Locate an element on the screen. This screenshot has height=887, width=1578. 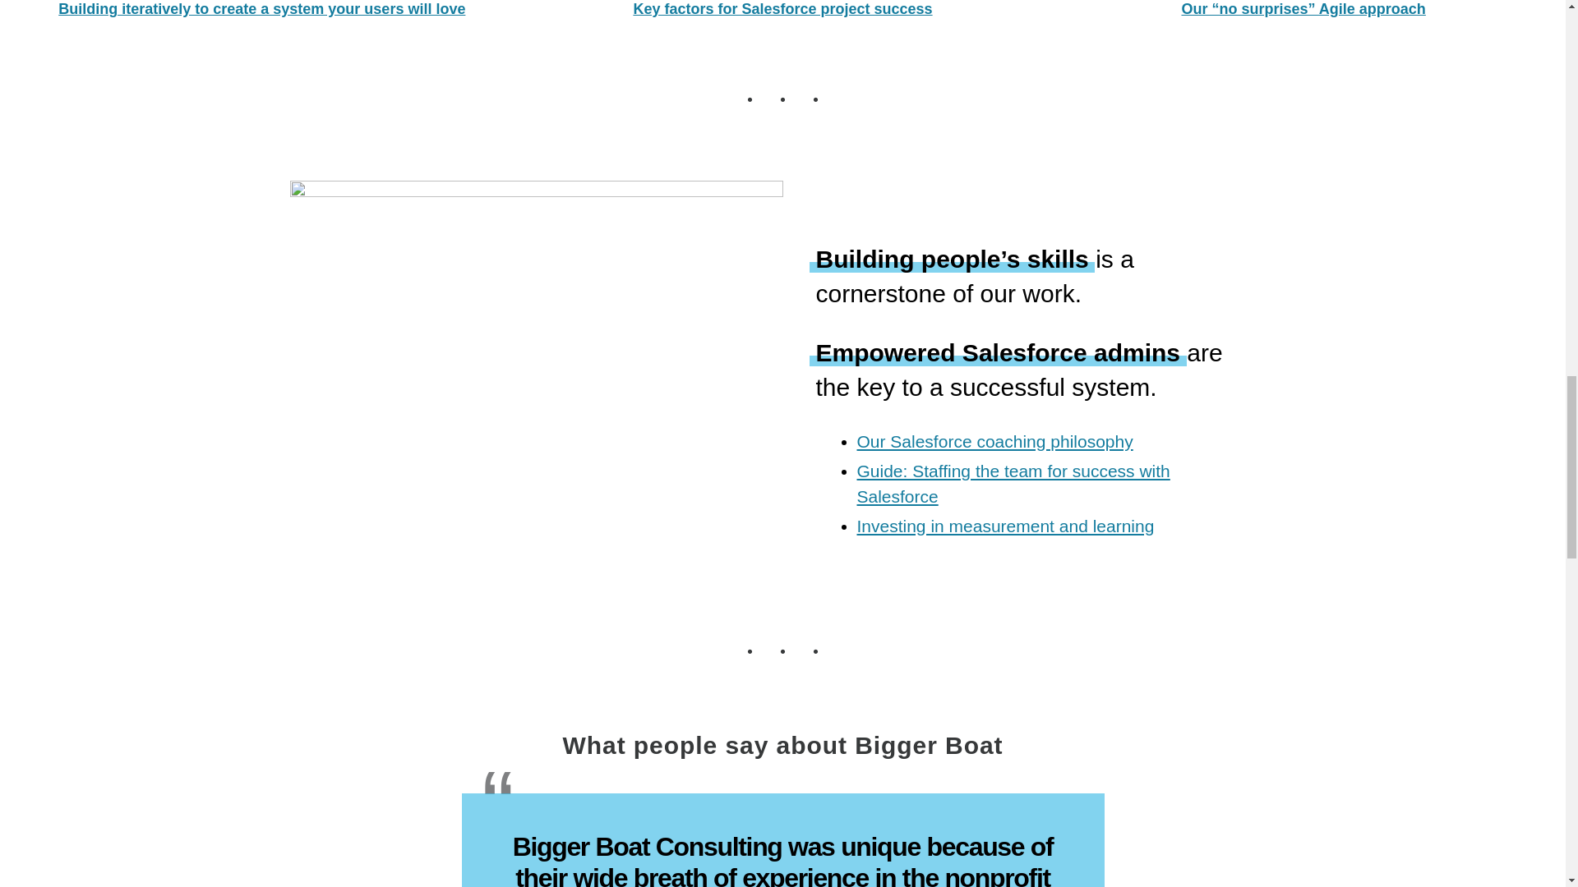
Our Salesforce coaching philosophy is located at coordinates (994, 440).